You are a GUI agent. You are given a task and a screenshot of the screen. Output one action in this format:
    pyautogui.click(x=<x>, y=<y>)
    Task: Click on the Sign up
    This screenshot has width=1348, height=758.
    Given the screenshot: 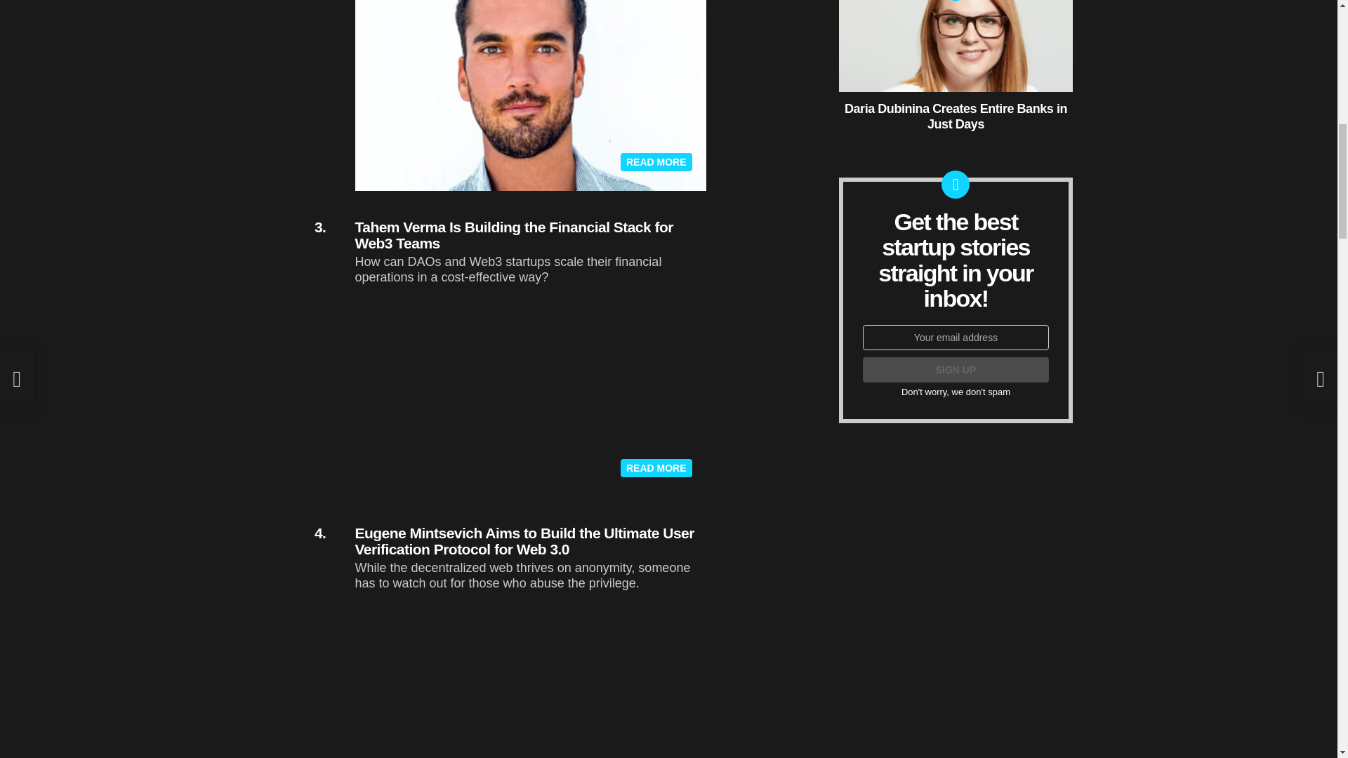 What is the action you would take?
    pyautogui.click(x=955, y=369)
    